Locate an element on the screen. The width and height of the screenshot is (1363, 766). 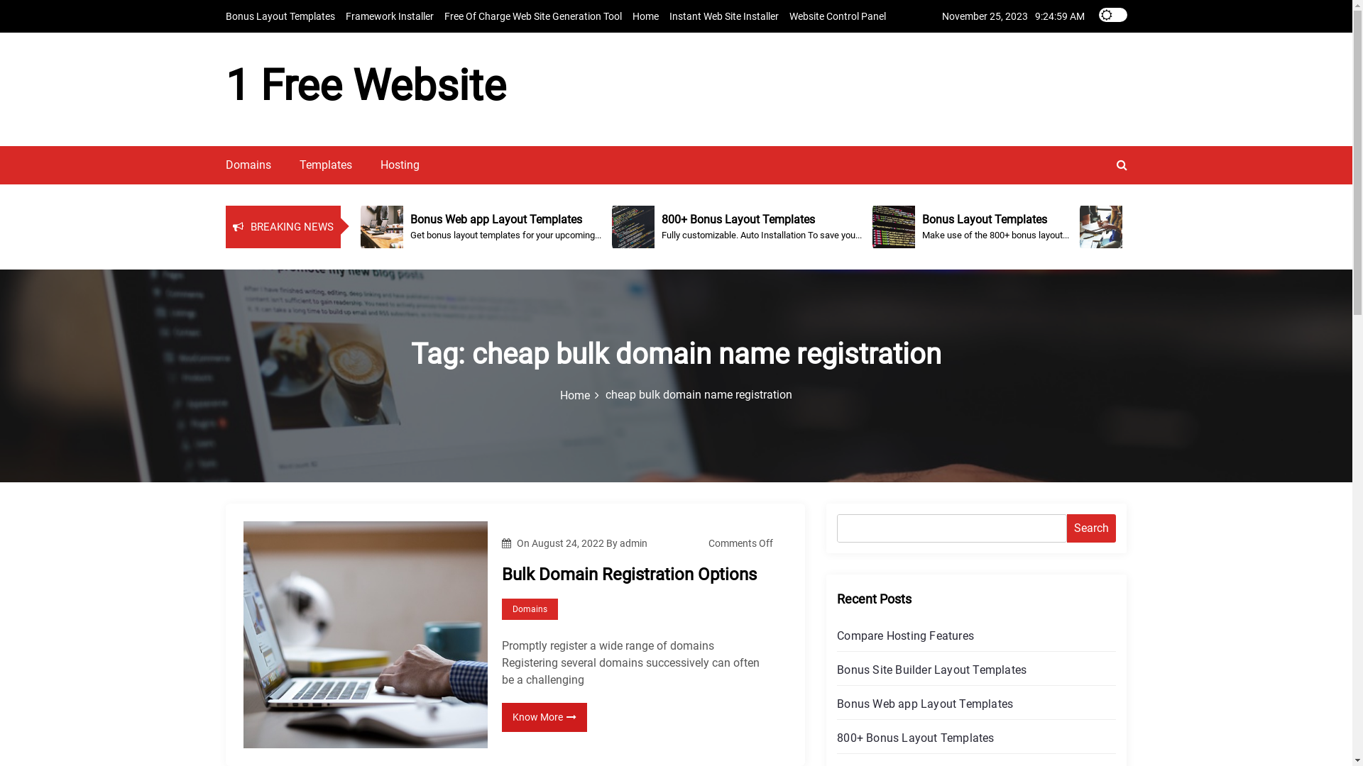
Search is located at coordinates (1092, 528).